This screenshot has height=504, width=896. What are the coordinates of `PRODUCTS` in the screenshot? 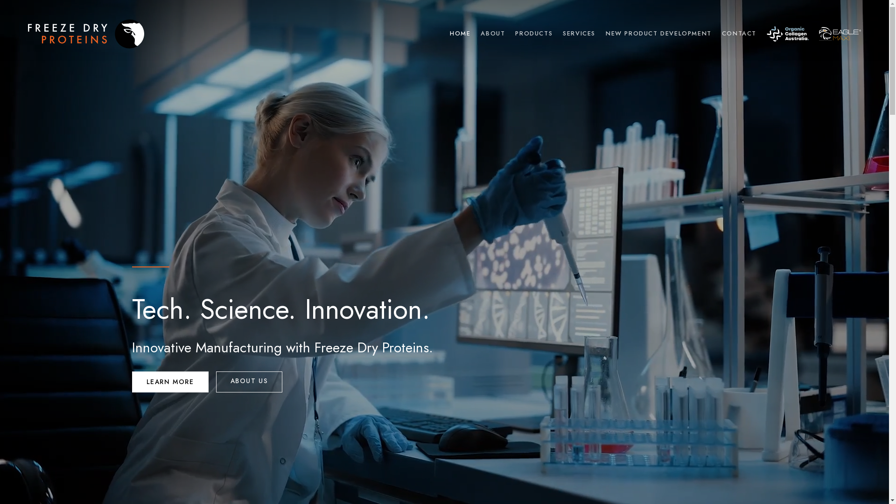 It's located at (534, 34).